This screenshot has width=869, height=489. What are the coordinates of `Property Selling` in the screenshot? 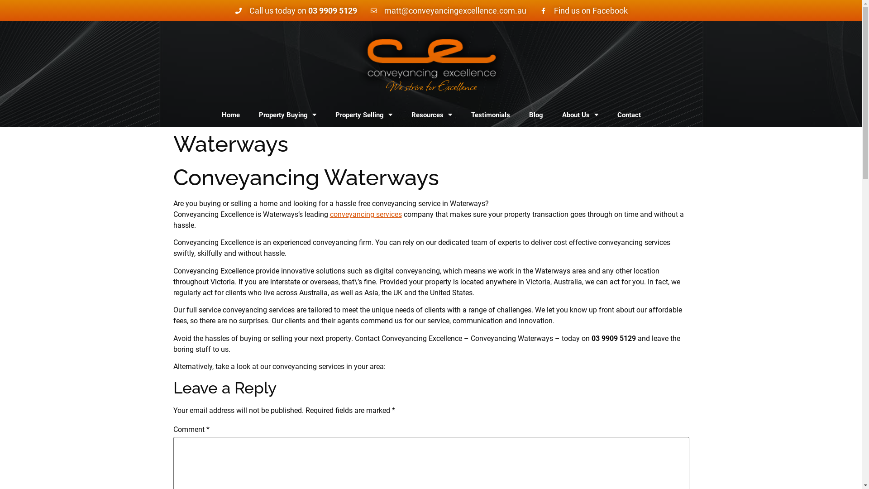 It's located at (364, 115).